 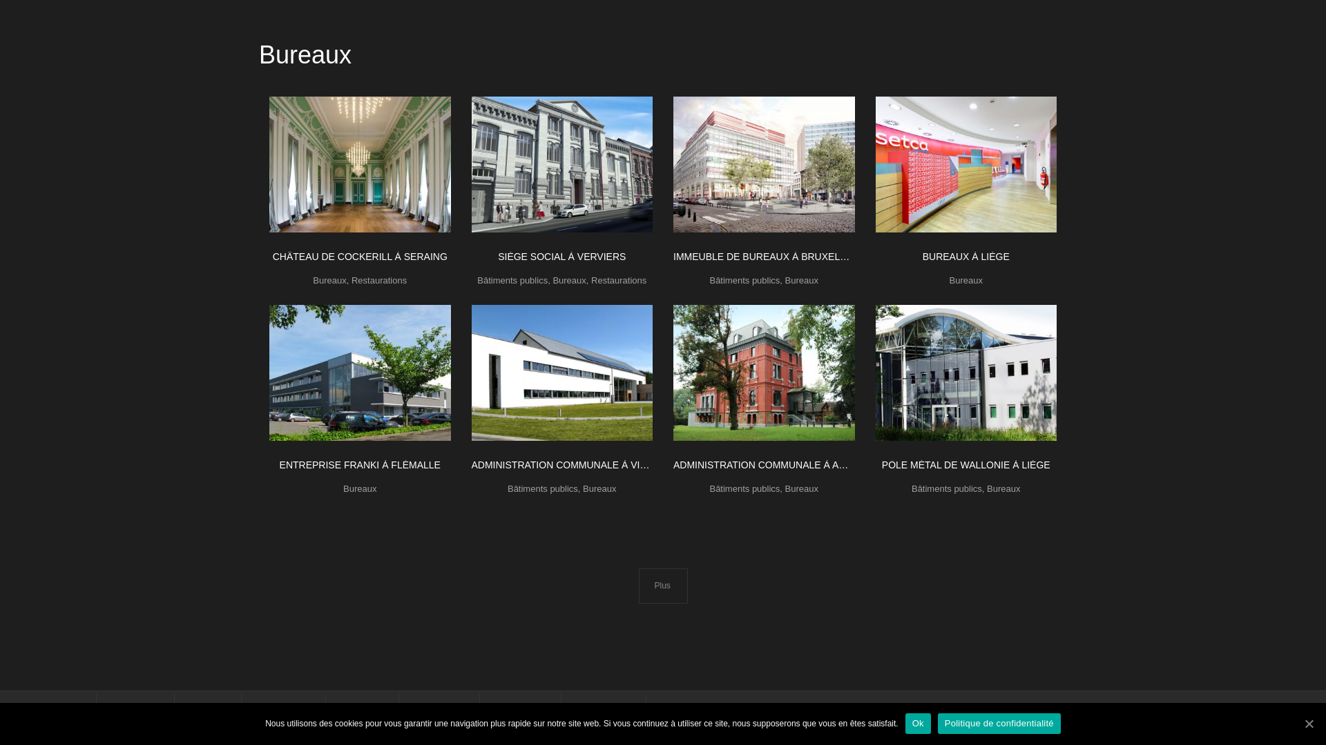 I want to click on Bureaux, so click(x=802, y=497).